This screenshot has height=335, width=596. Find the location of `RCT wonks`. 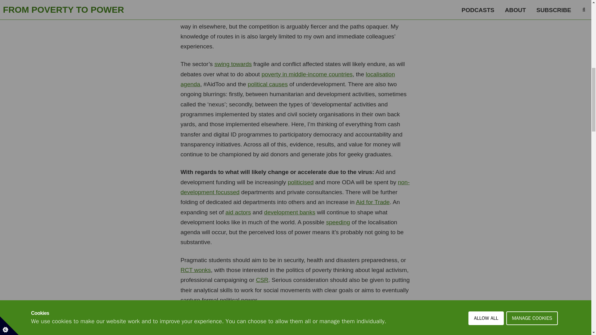

RCT wonks is located at coordinates (196, 270).